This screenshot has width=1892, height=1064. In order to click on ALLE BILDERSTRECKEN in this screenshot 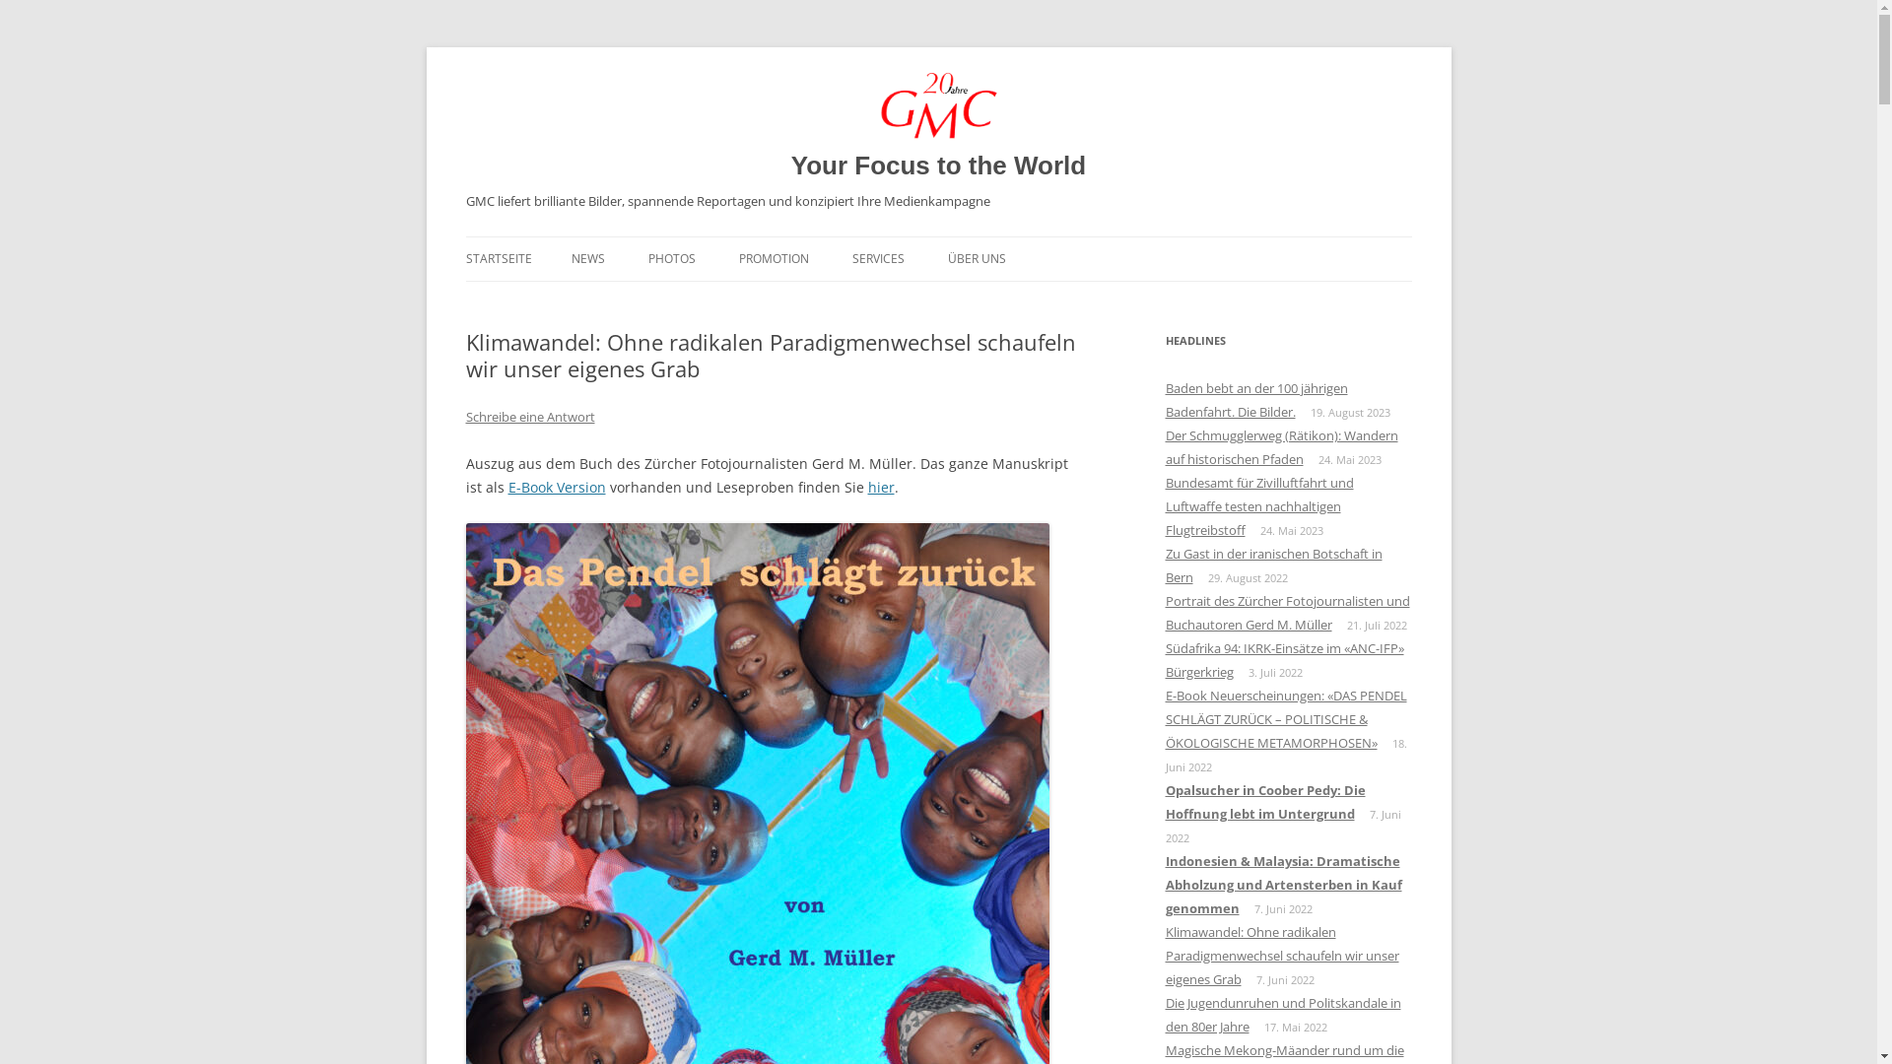, I will do `click(747, 301)`.